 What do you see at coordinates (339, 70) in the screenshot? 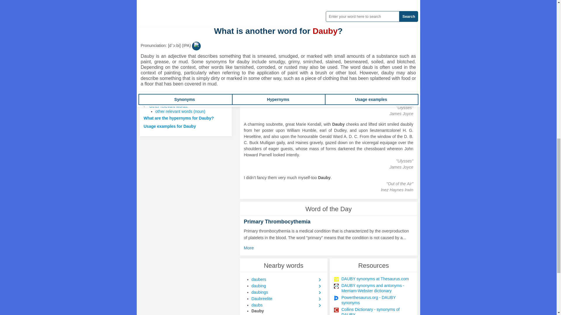
I see `Decorating` at bounding box center [339, 70].